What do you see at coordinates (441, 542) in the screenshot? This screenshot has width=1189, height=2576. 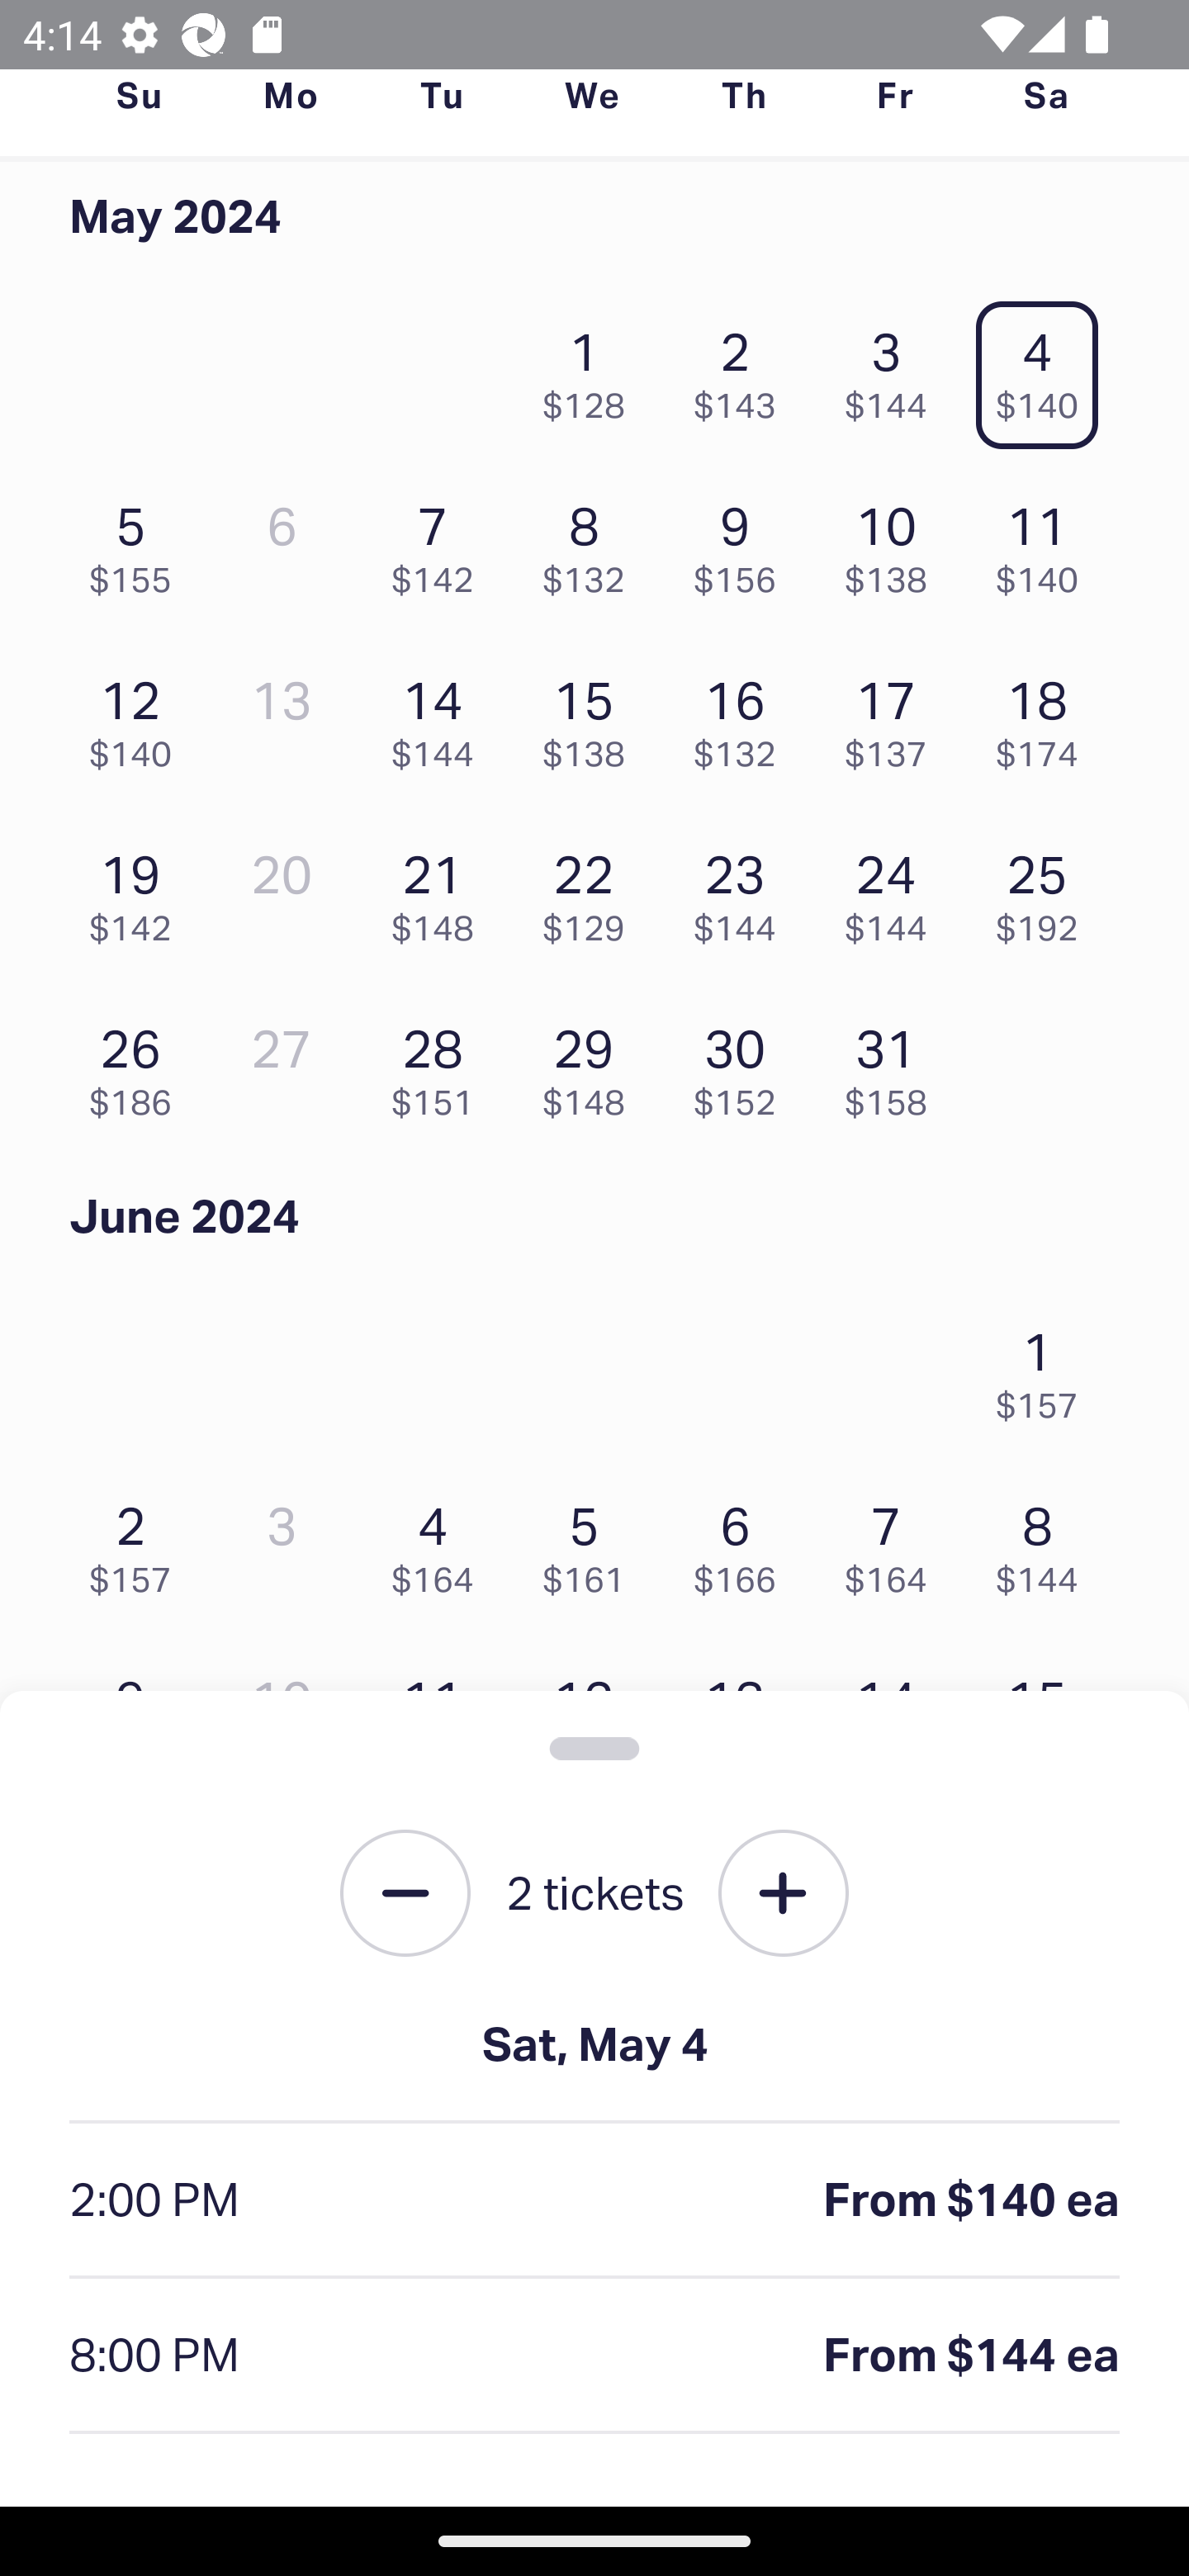 I see `7 $142` at bounding box center [441, 542].